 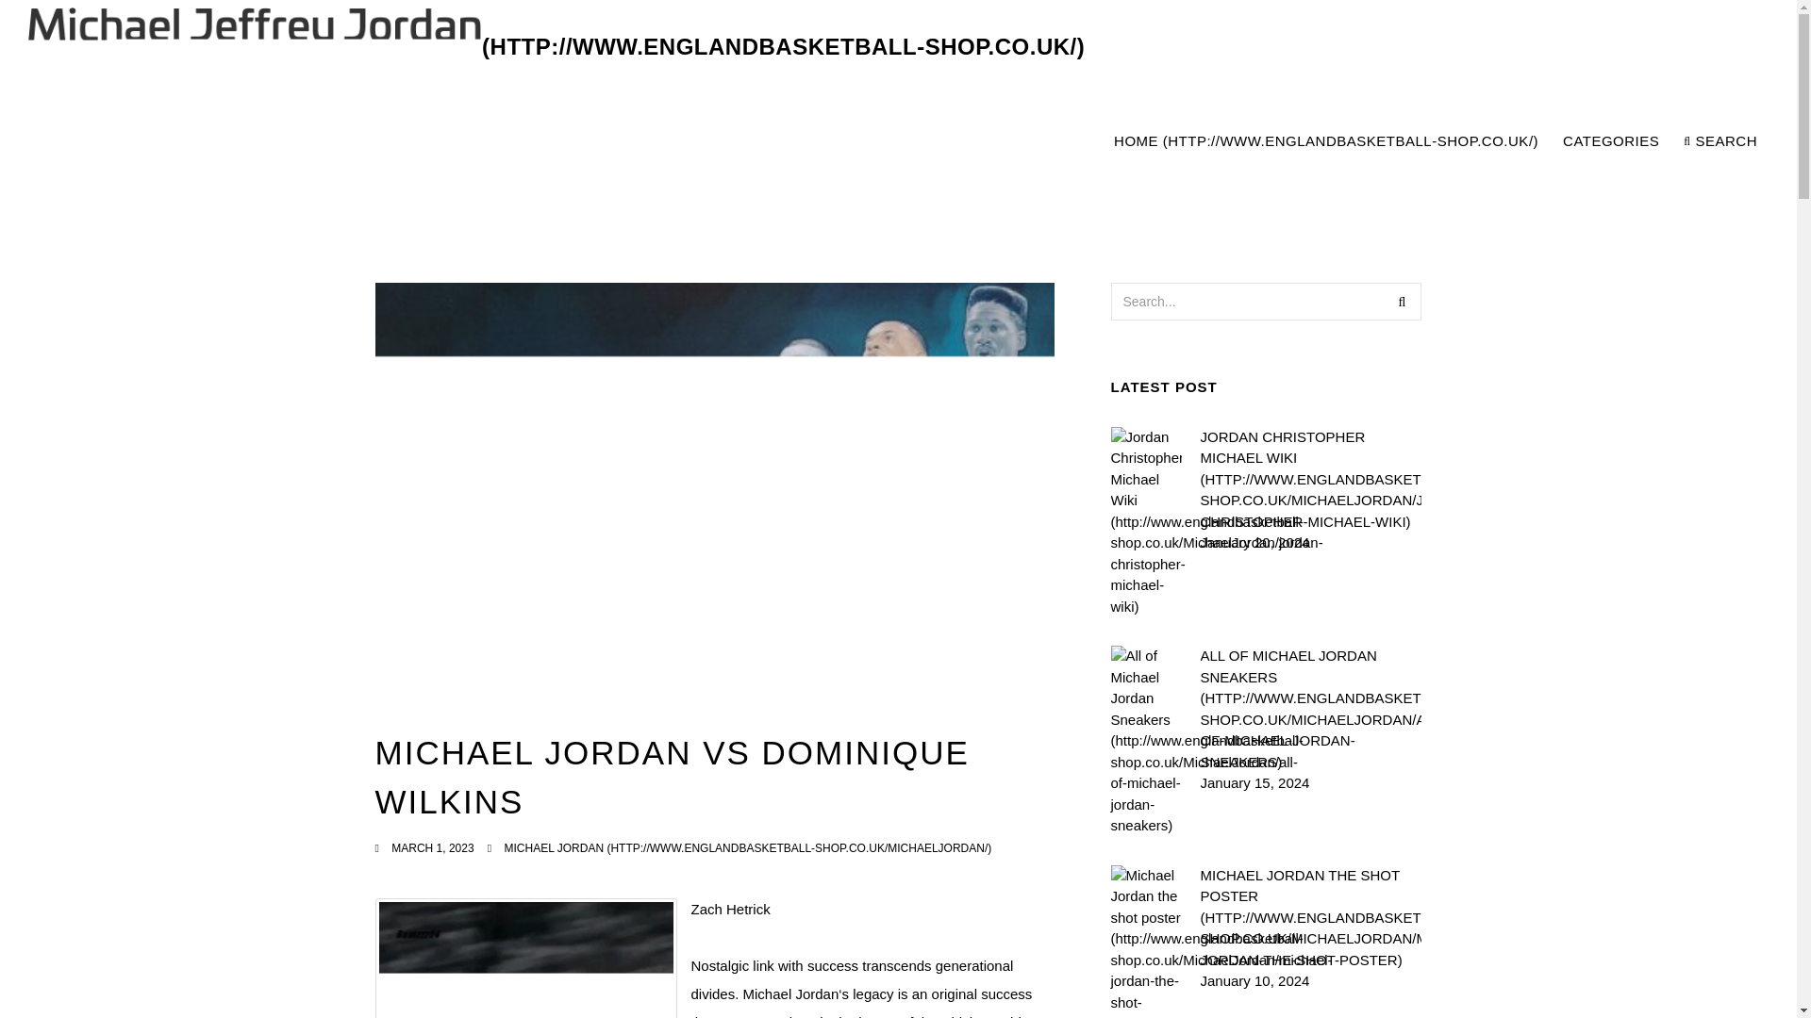 I want to click on JORDAN CHRISTOPHER MICHAEL WIKI, so click(x=1310, y=479).